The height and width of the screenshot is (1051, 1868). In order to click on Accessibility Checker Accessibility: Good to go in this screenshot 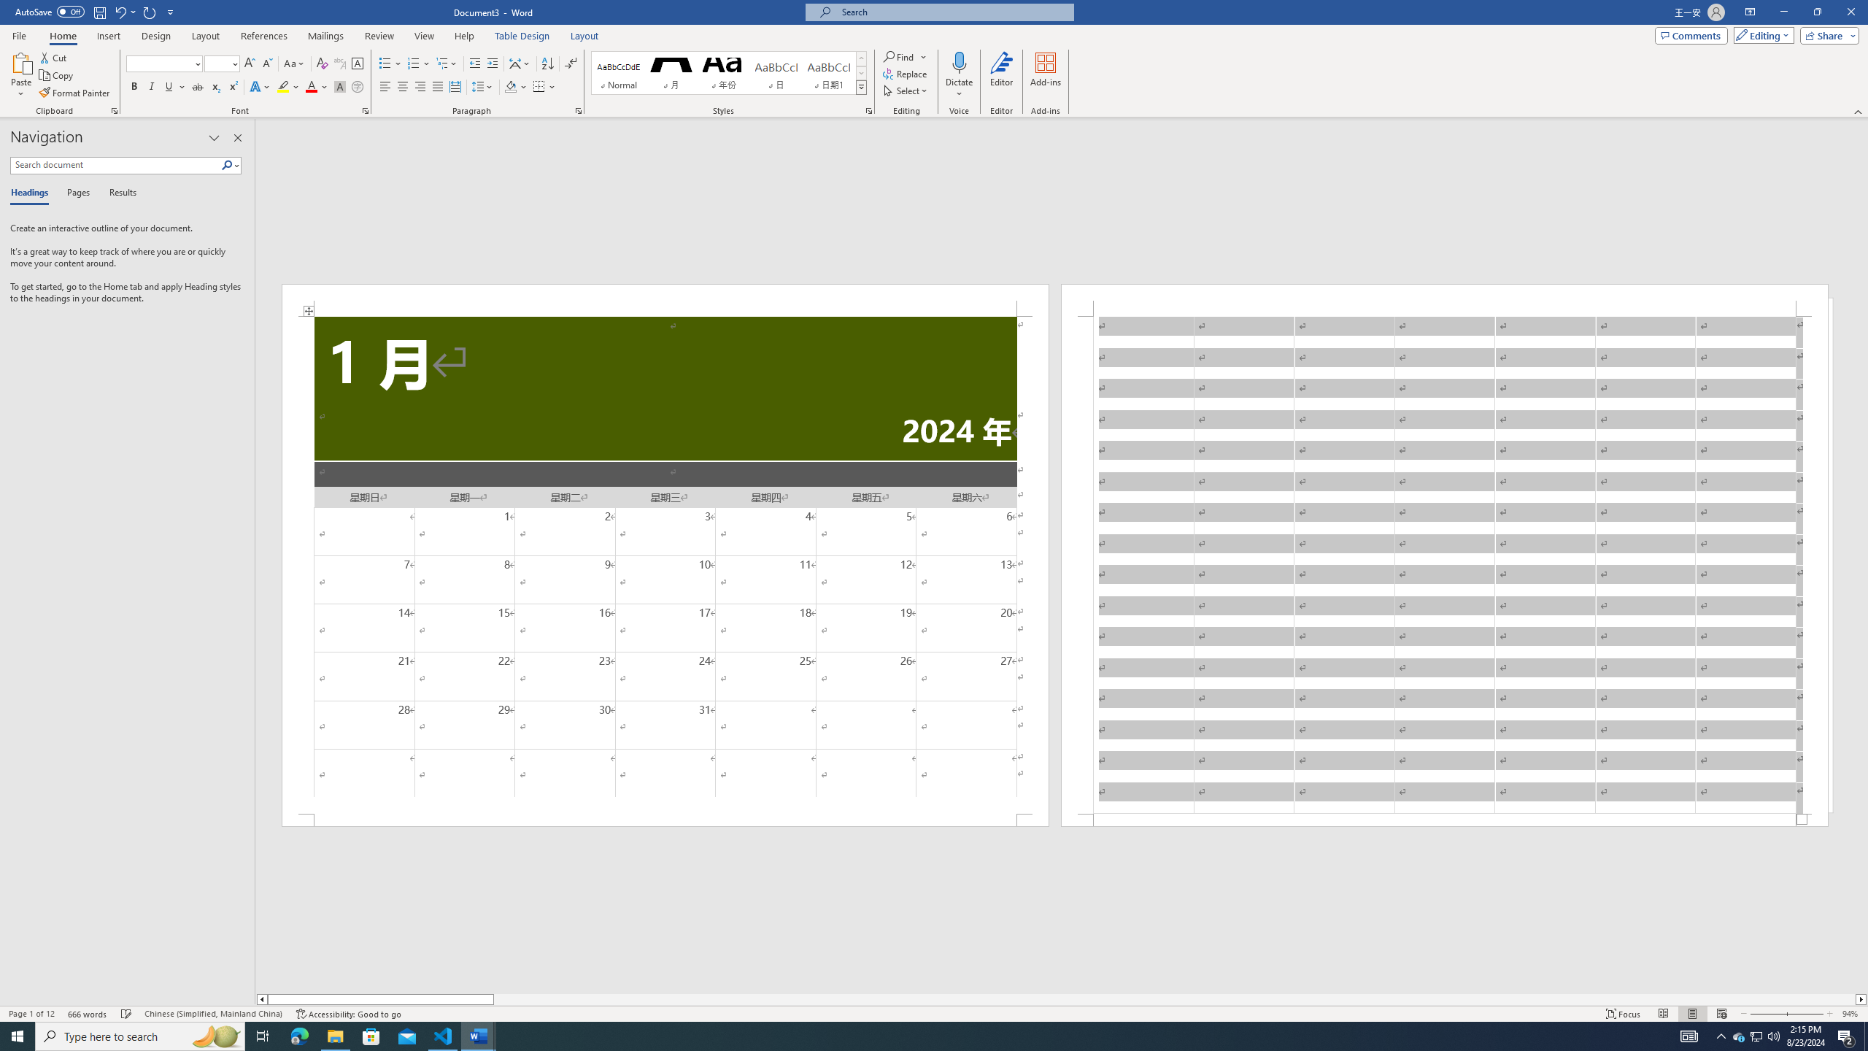, I will do `click(348, 1014)`.